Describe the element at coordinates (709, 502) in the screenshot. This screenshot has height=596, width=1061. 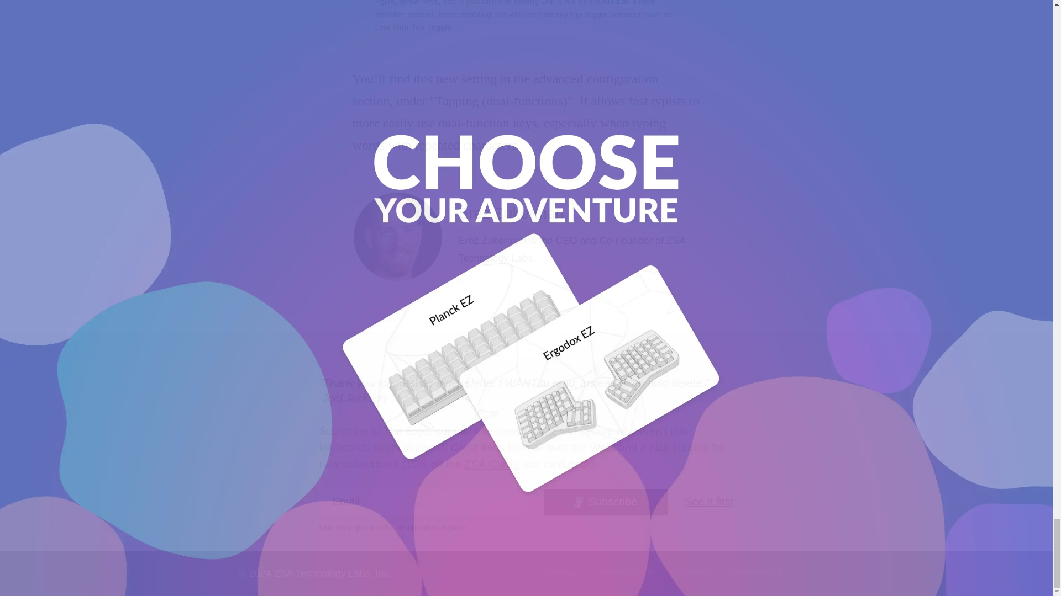
I see `See it first` at that location.